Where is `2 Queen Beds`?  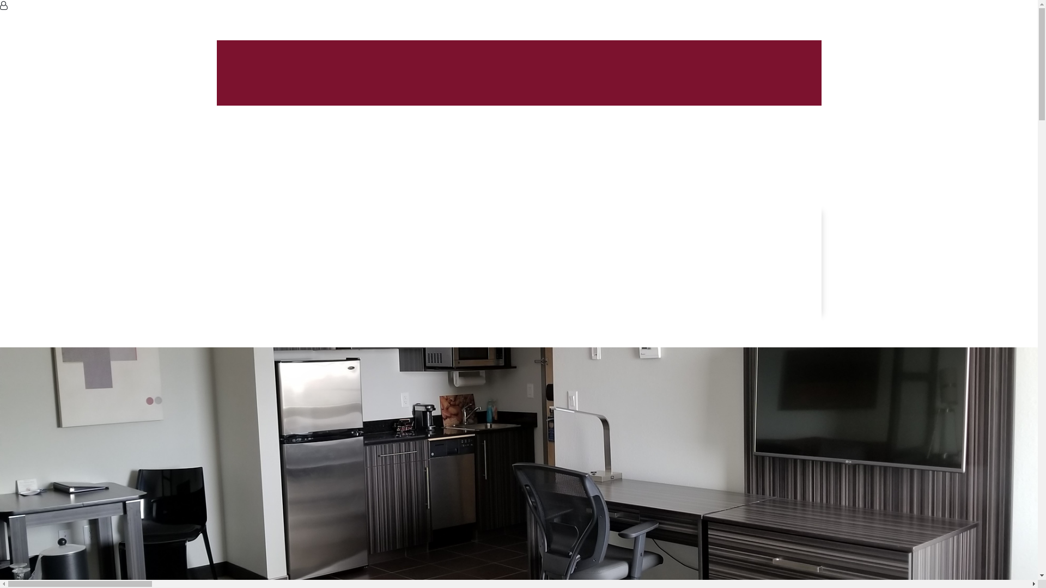 2 Queen Beds is located at coordinates (279, 254).